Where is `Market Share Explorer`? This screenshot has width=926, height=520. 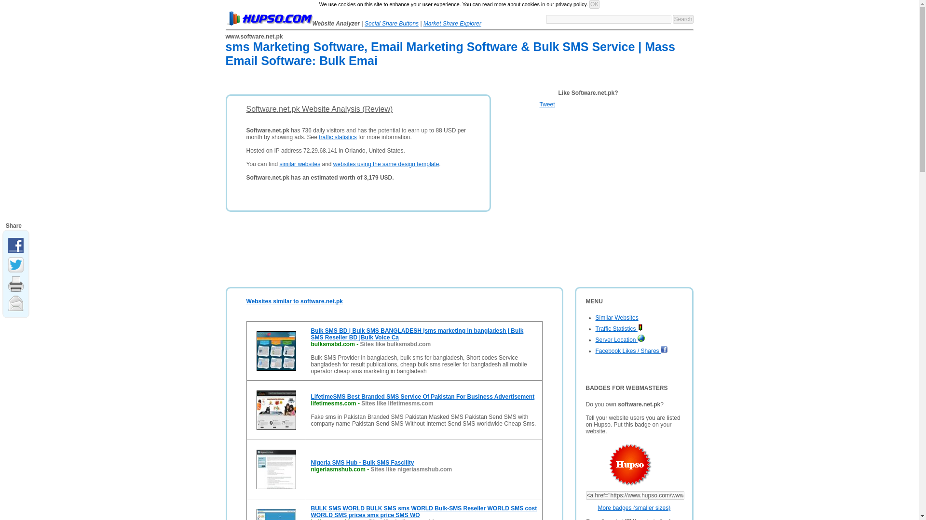
Market Share Explorer is located at coordinates (452, 24).